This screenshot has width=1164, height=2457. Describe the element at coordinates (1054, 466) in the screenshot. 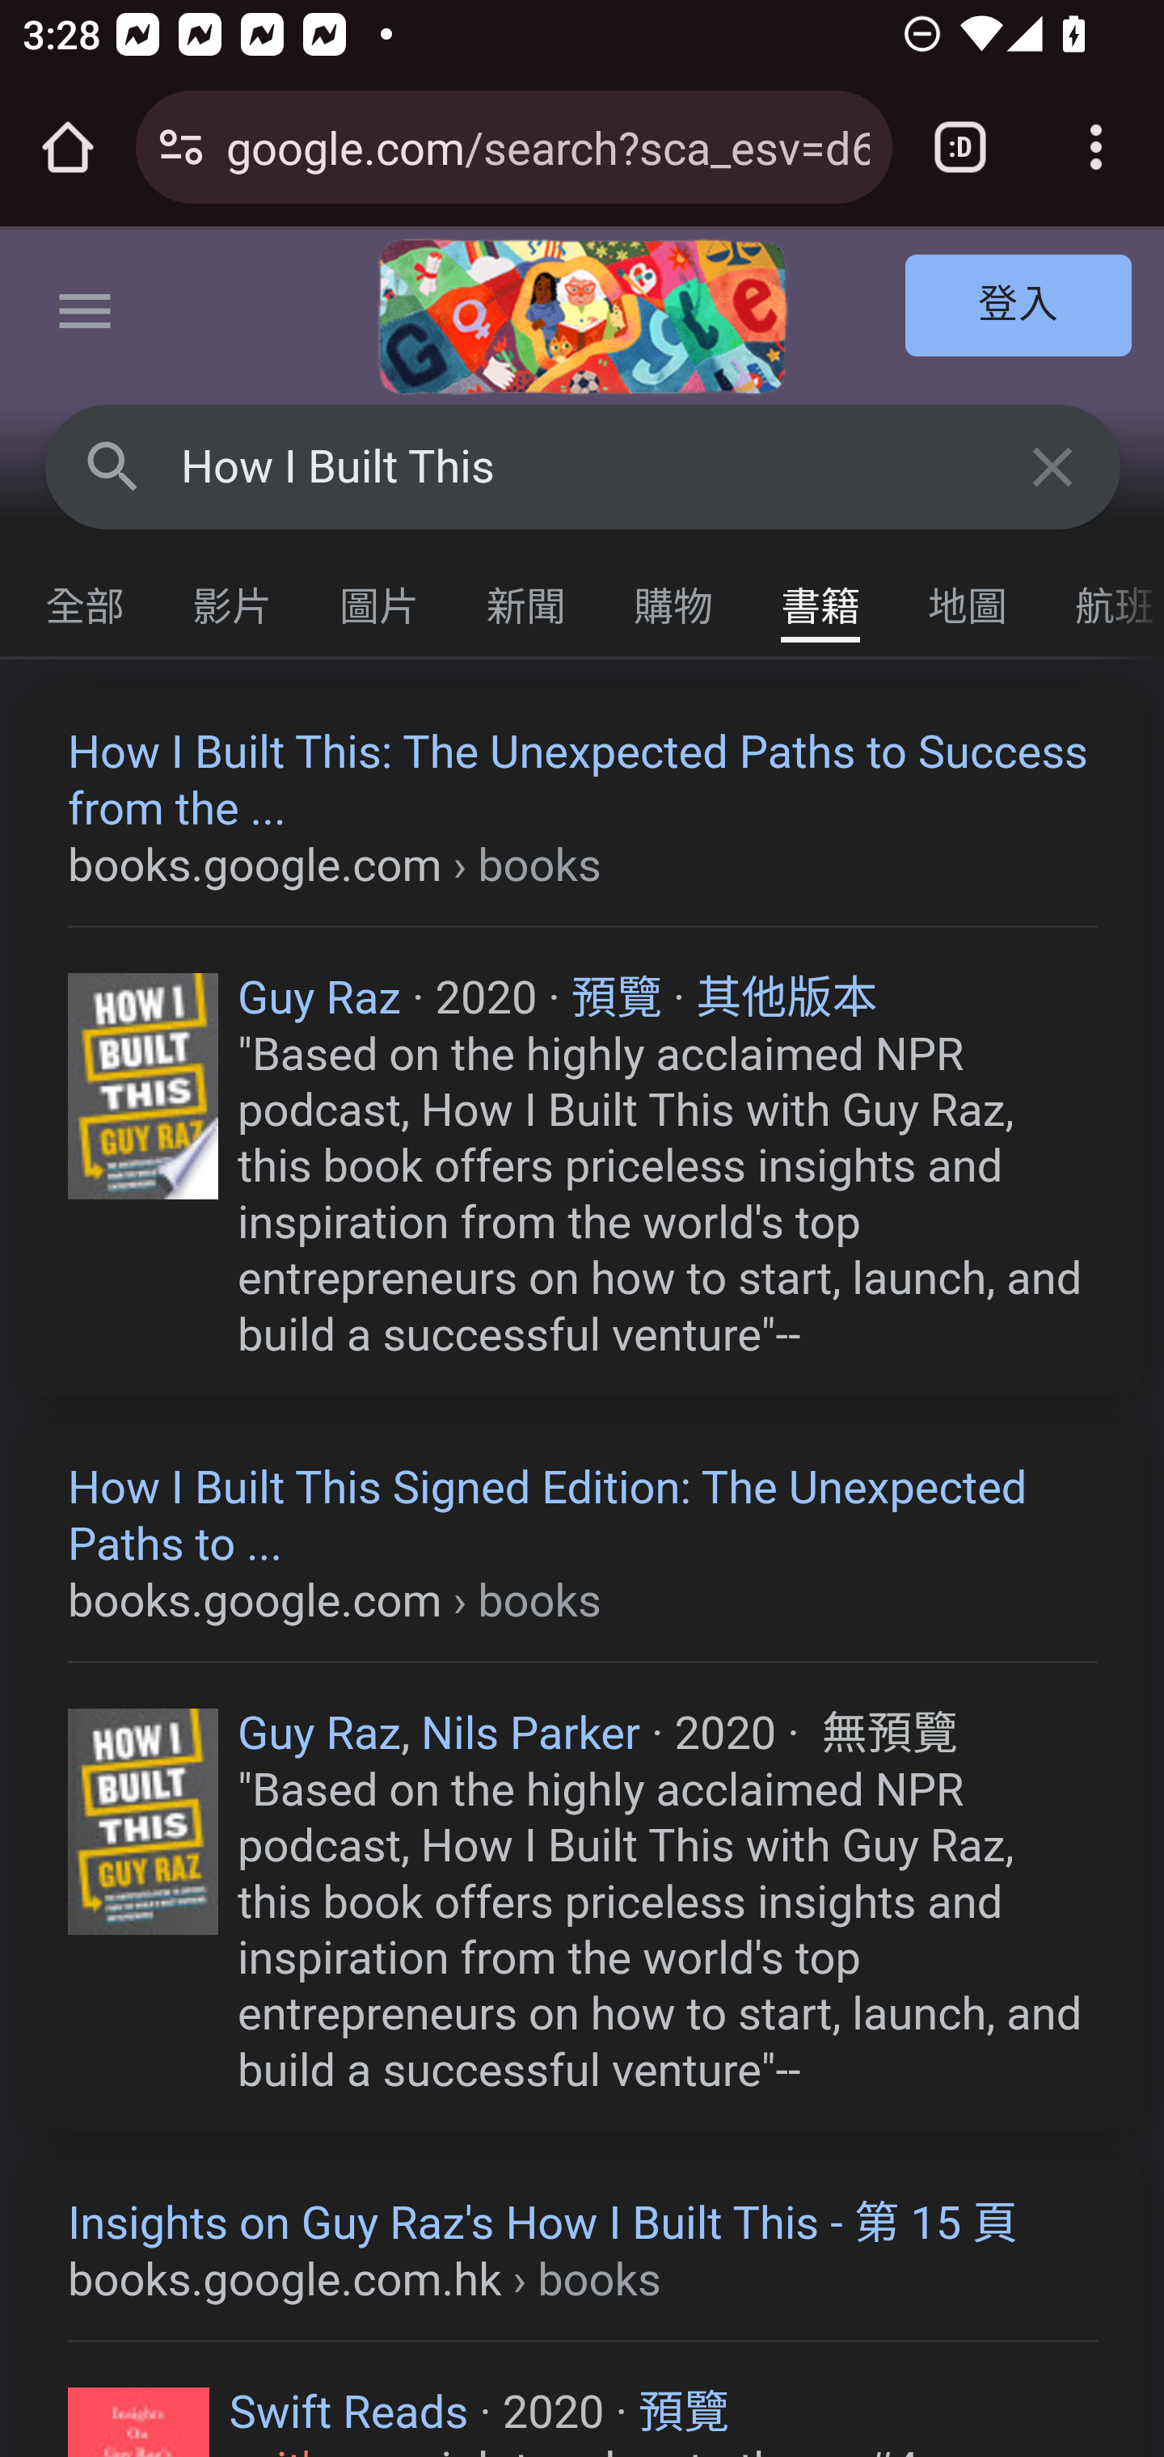

I see `清除搜尋內容` at that location.